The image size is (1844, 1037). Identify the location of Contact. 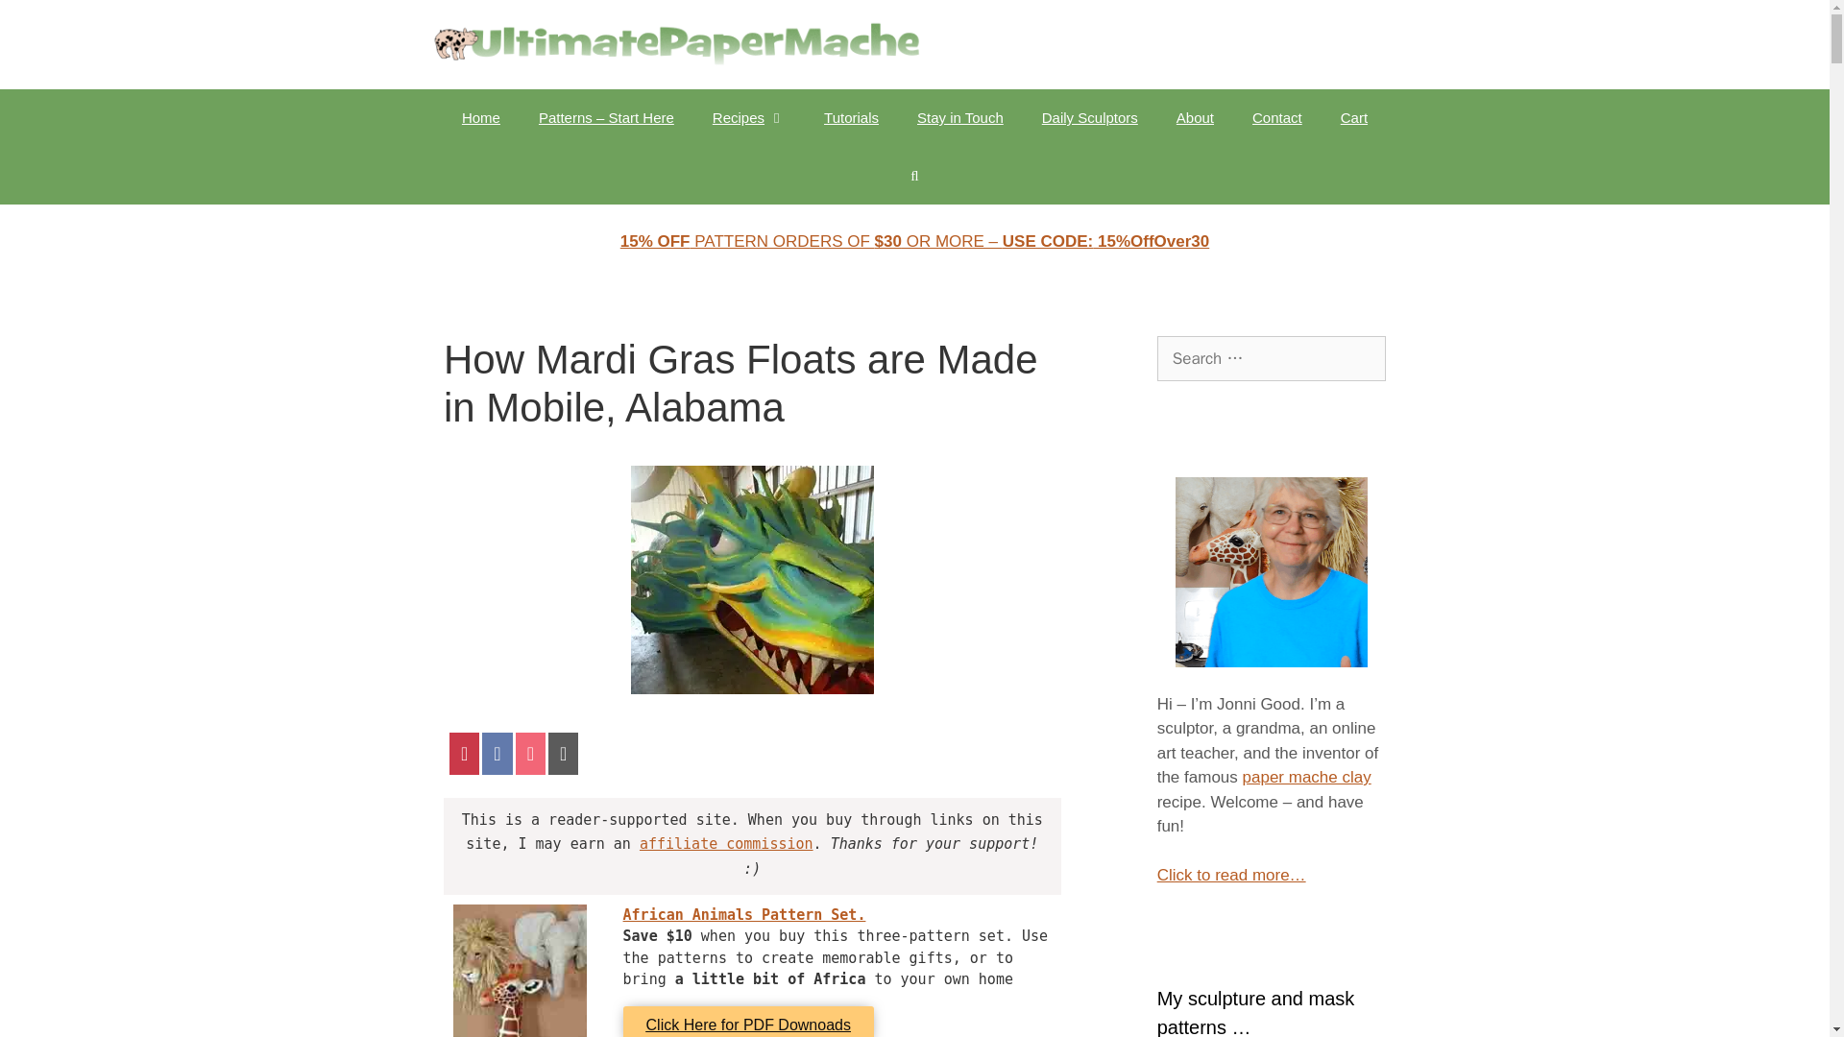
(1277, 117).